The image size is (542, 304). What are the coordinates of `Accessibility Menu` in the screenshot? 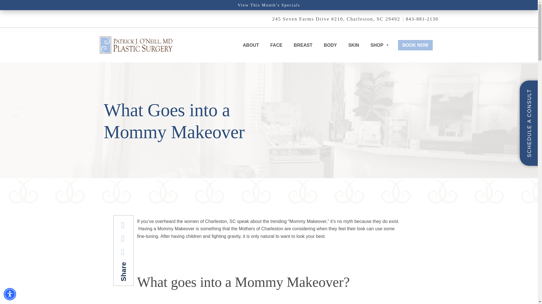 It's located at (10, 294).